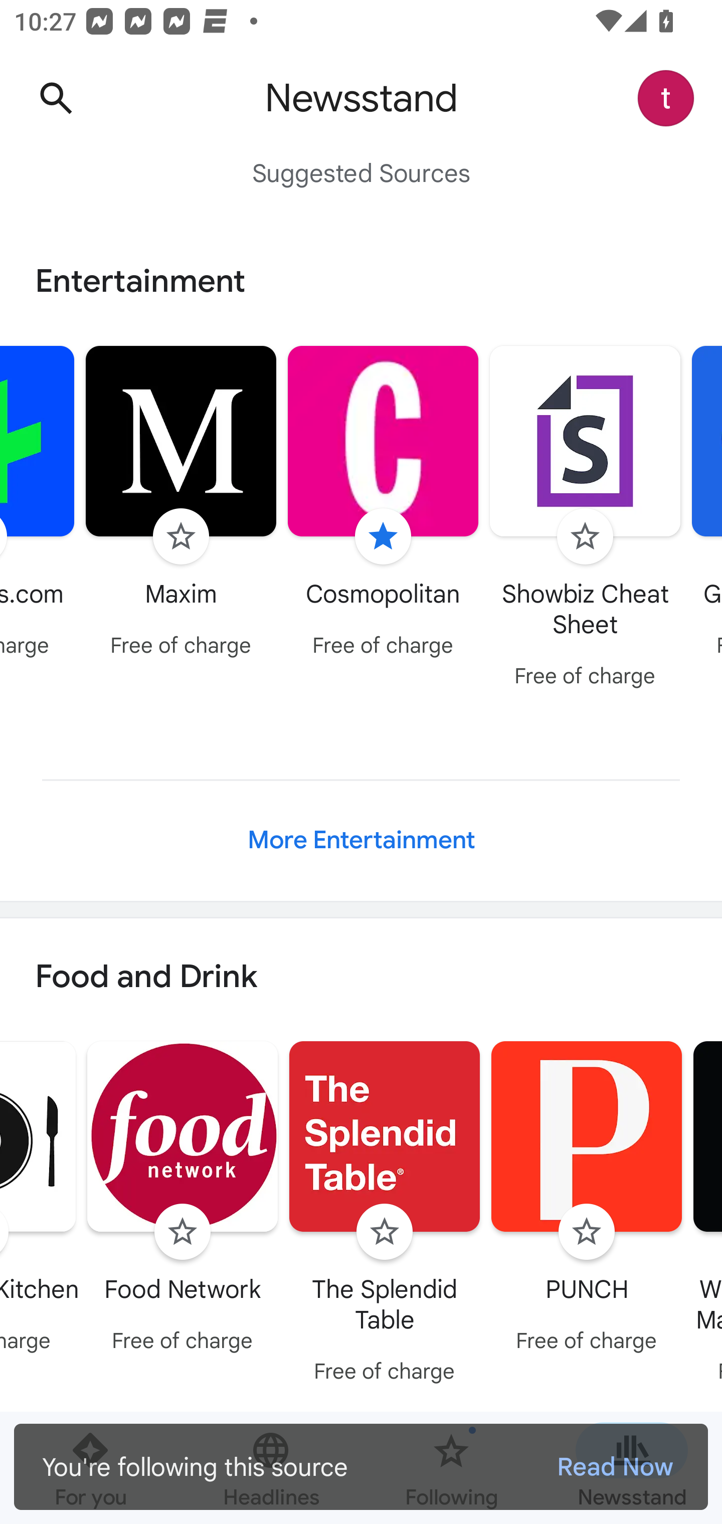 The image size is (722, 1524). I want to click on More Food and Drink, so click(361, 1484).